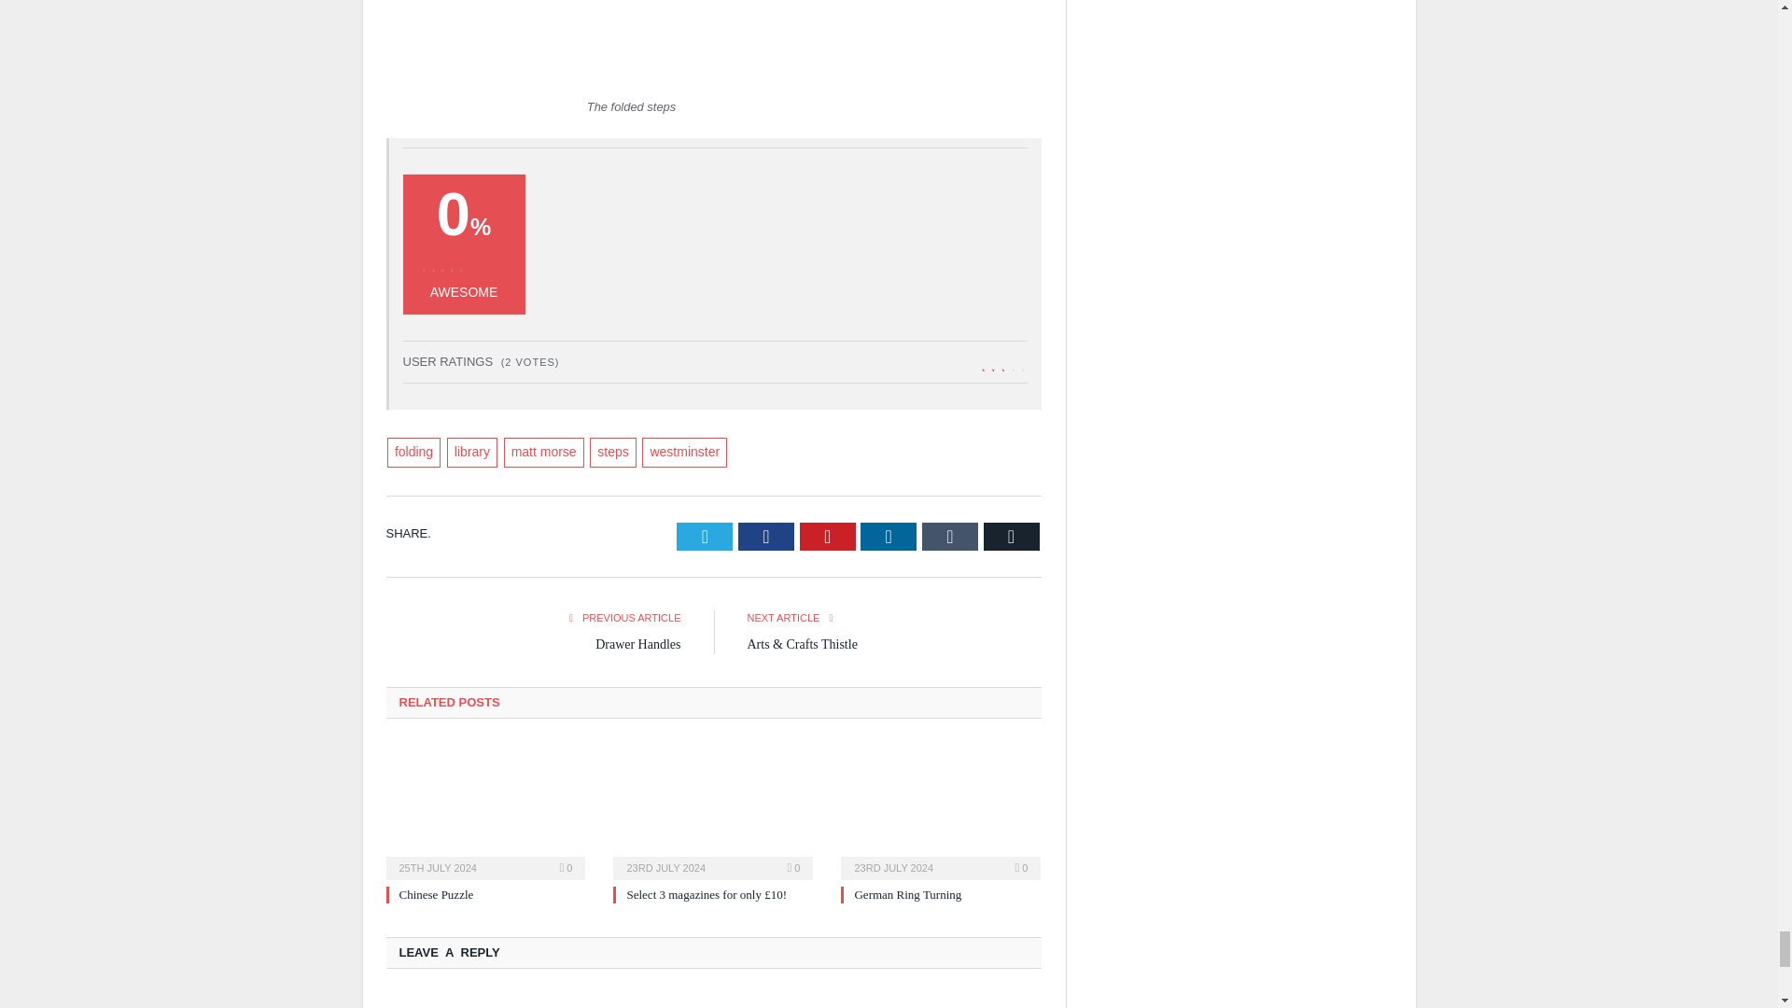  I want to click on Share on Tumblr, so click(950, 536).